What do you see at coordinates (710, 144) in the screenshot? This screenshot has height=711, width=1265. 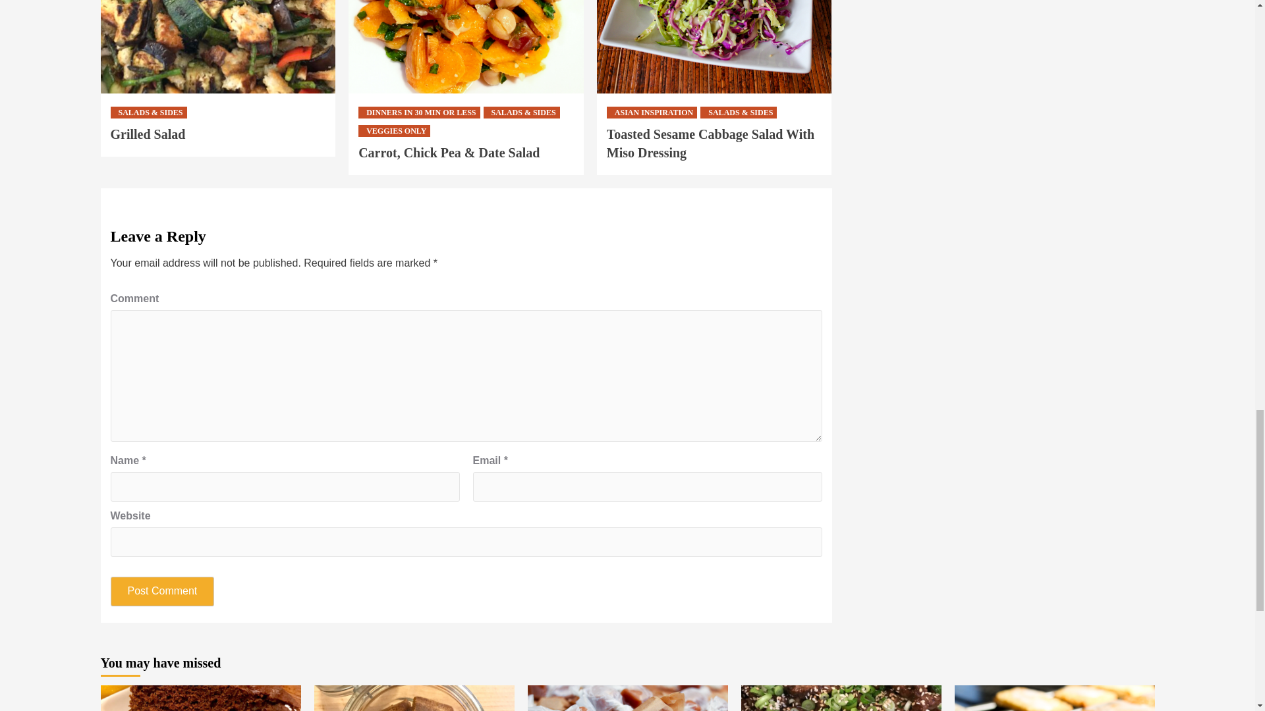 I see `Toasted Sesame Cabbage Salad With Miso Dressing` at bounding box center [710, 144].